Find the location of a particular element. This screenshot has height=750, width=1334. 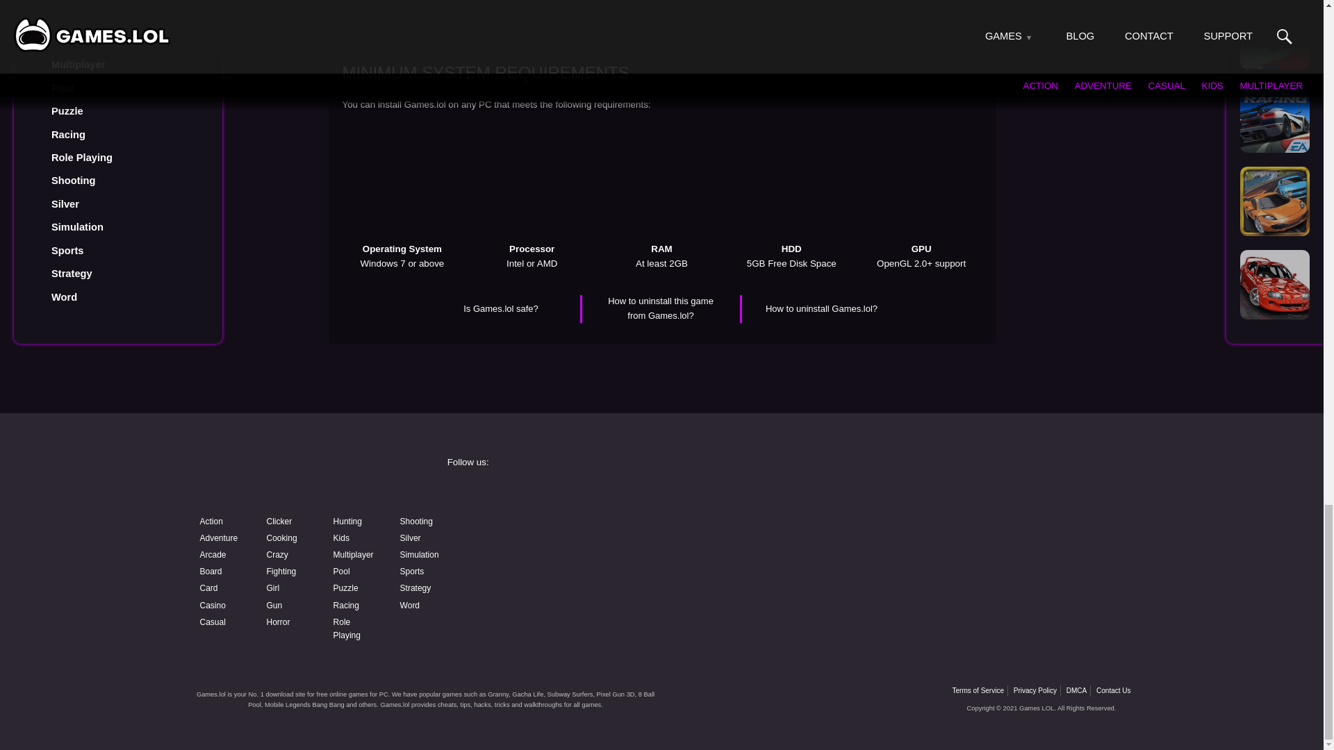

Instagram is located at coordinates (768, 494).